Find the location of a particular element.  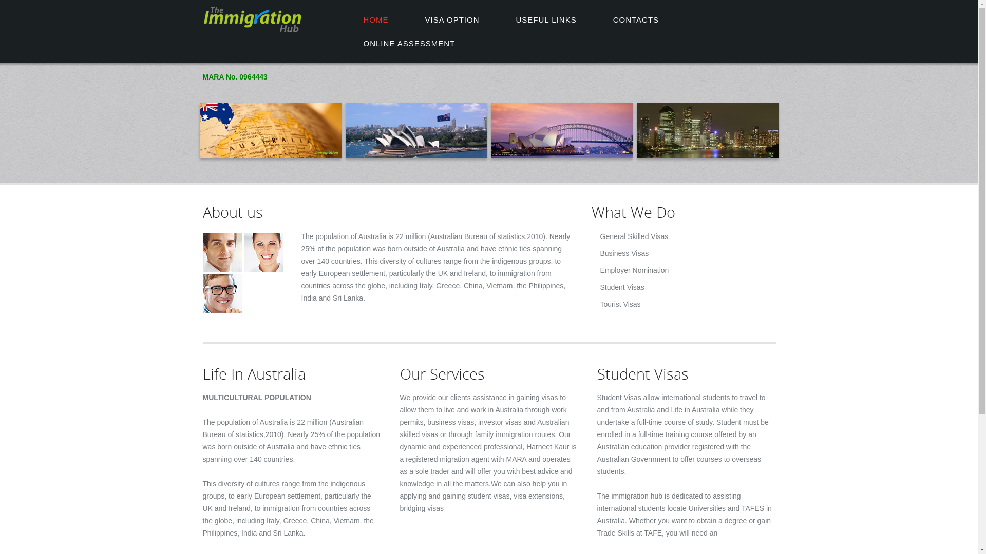

General Skilled Visas is located at coordinates (634, 236).